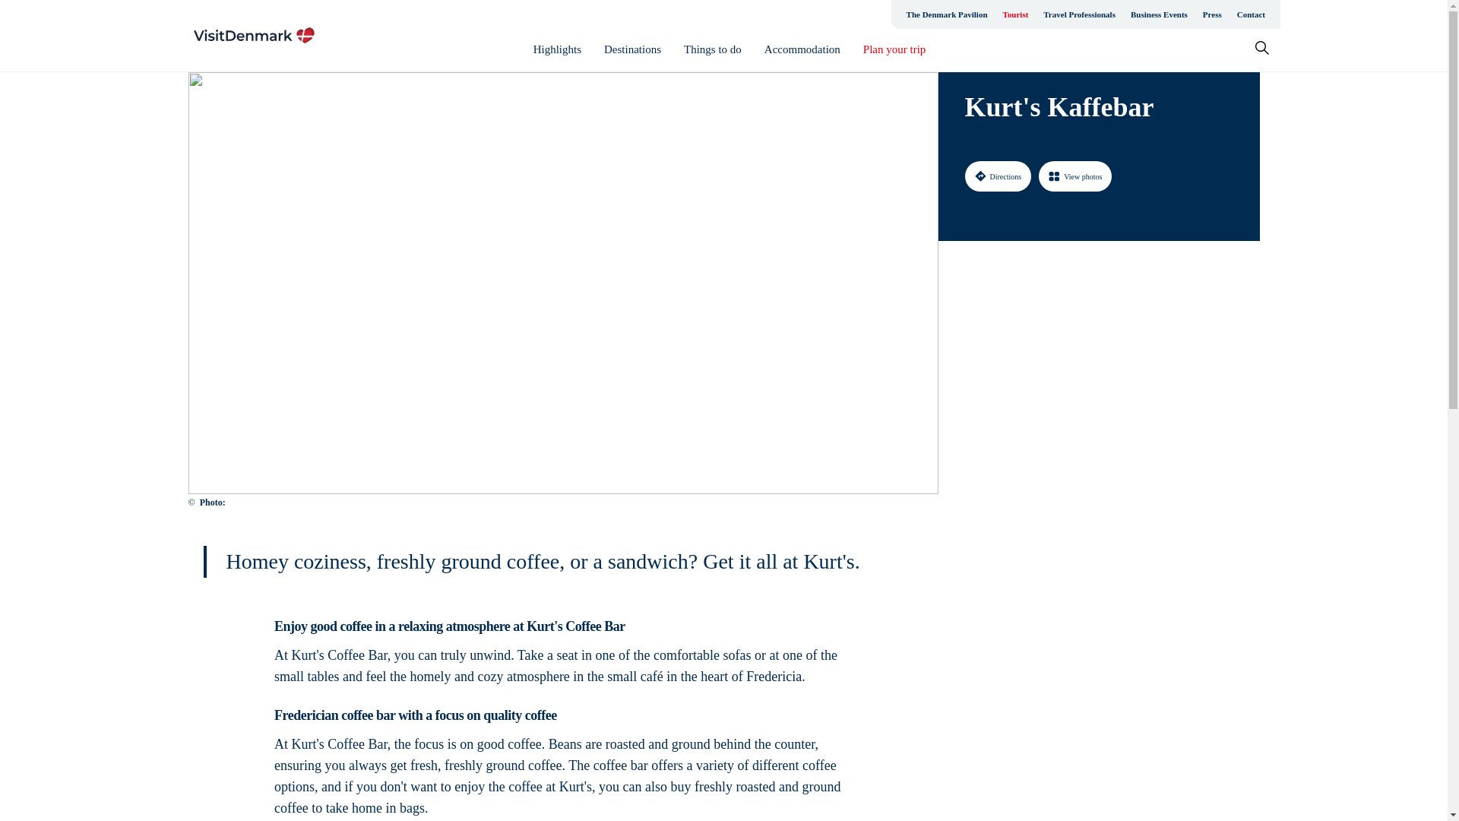 Image resolution: width=1459 pixels, height=821 pixels. Describe the element at coordinates (998, 176) in the screenshot. I see `Directions` at that location.